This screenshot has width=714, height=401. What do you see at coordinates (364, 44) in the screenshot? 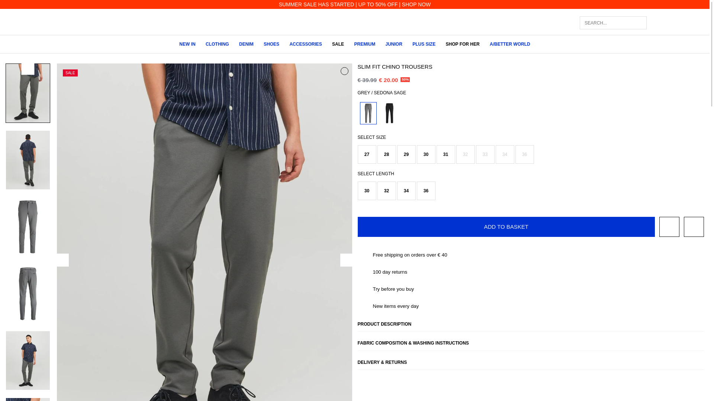
I see `PREMIUM` at bounding box center [364, 44].